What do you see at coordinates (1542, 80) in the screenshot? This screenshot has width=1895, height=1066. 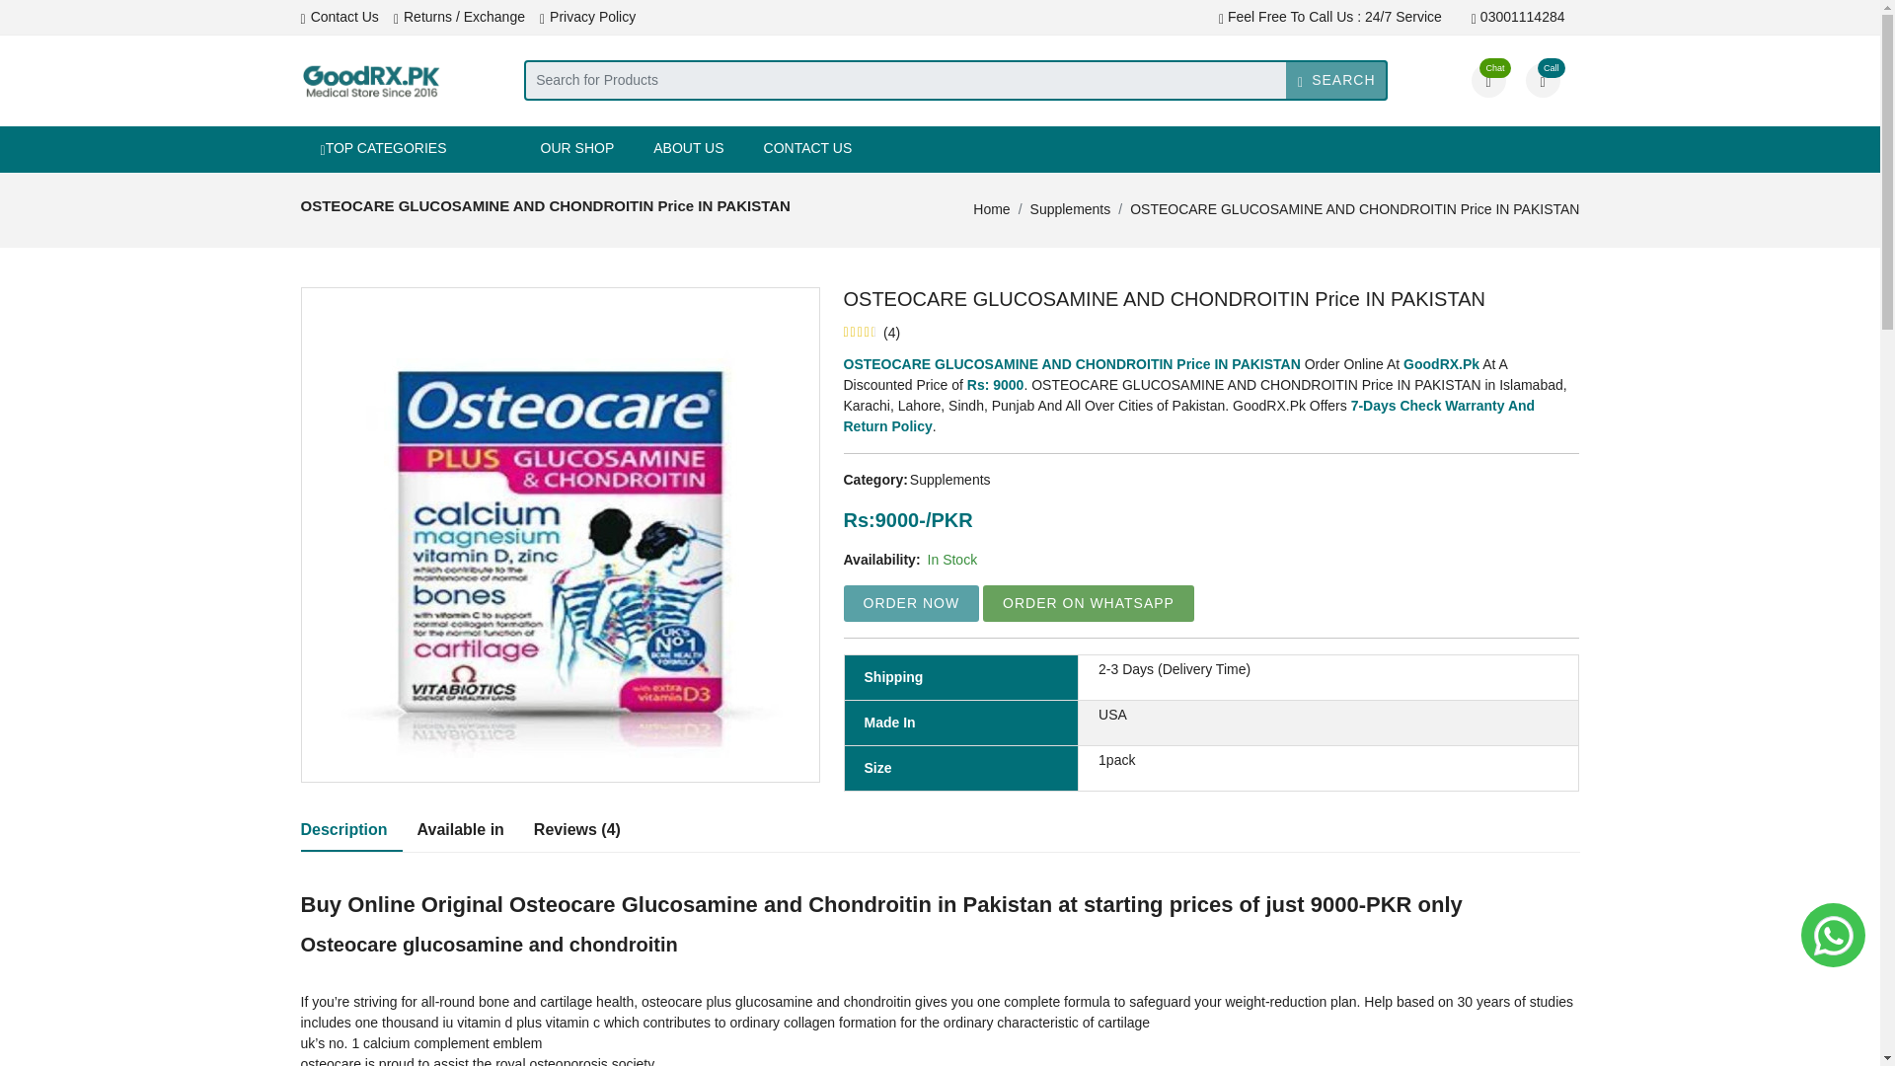 I see `Call` at bounding box center [1542, 80].